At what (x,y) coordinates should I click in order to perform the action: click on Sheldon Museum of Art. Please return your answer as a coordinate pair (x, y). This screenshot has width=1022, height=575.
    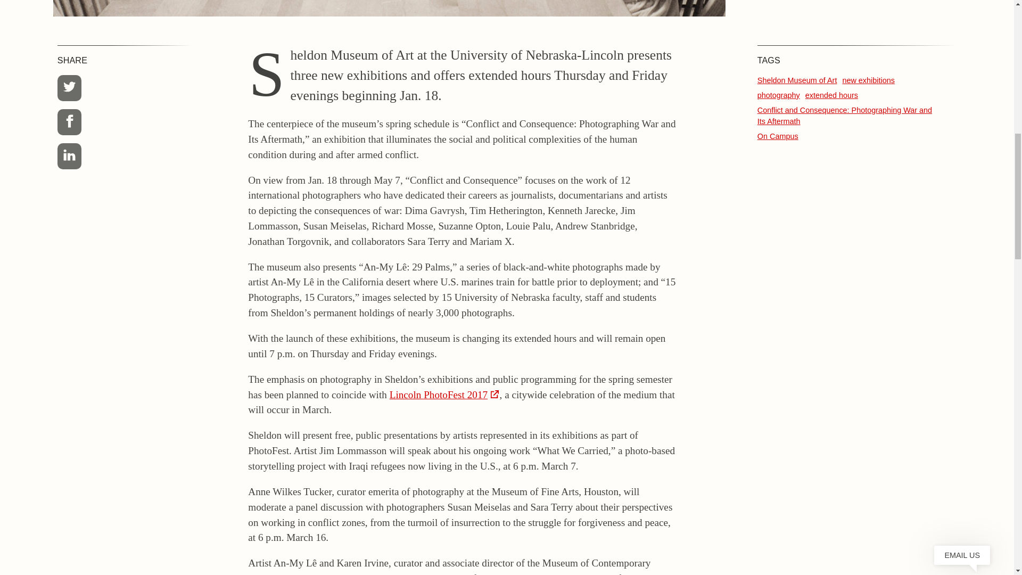
    Looking at the image, I should click on (797, 80).